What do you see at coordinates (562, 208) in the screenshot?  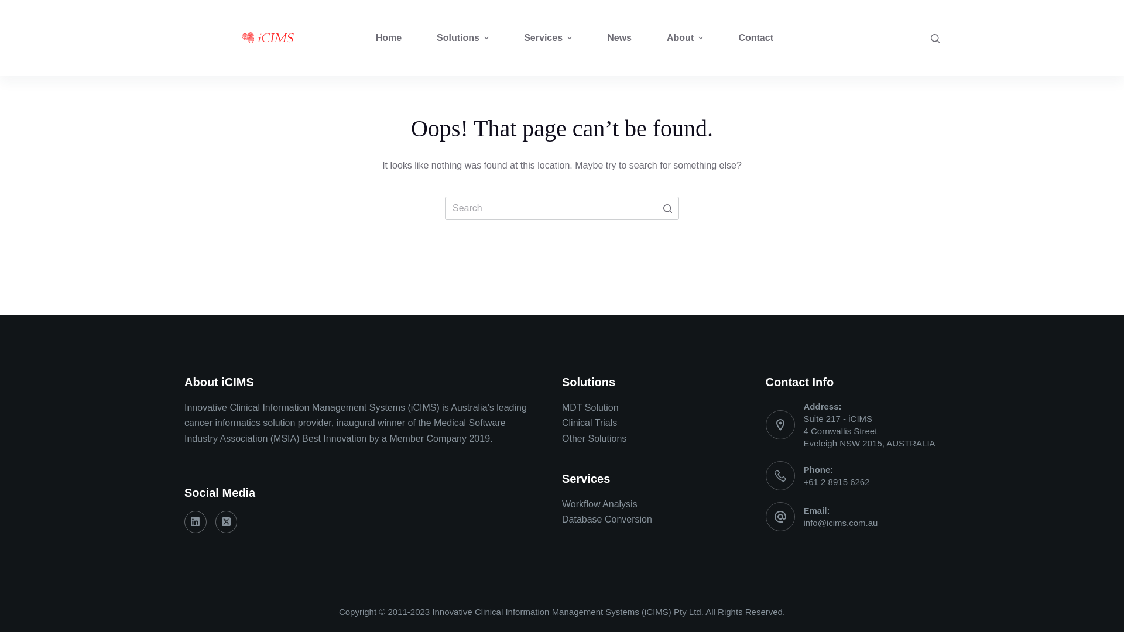 I see `Search for...` at bounding box center [562, 208].